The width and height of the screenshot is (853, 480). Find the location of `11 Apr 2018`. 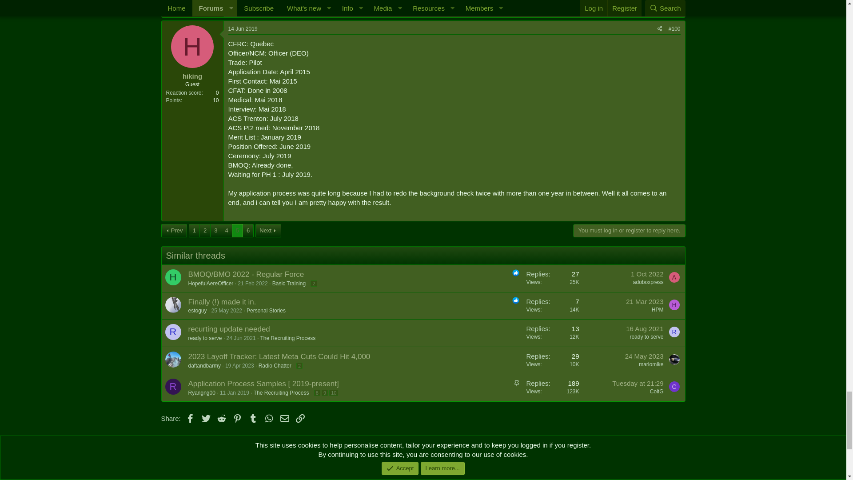

11 Apr 2018 is located at coordinates (222, 124).